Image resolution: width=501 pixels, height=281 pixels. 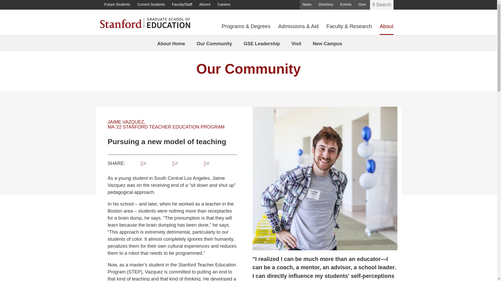 I want to click on News, so click(x=307, y=5).